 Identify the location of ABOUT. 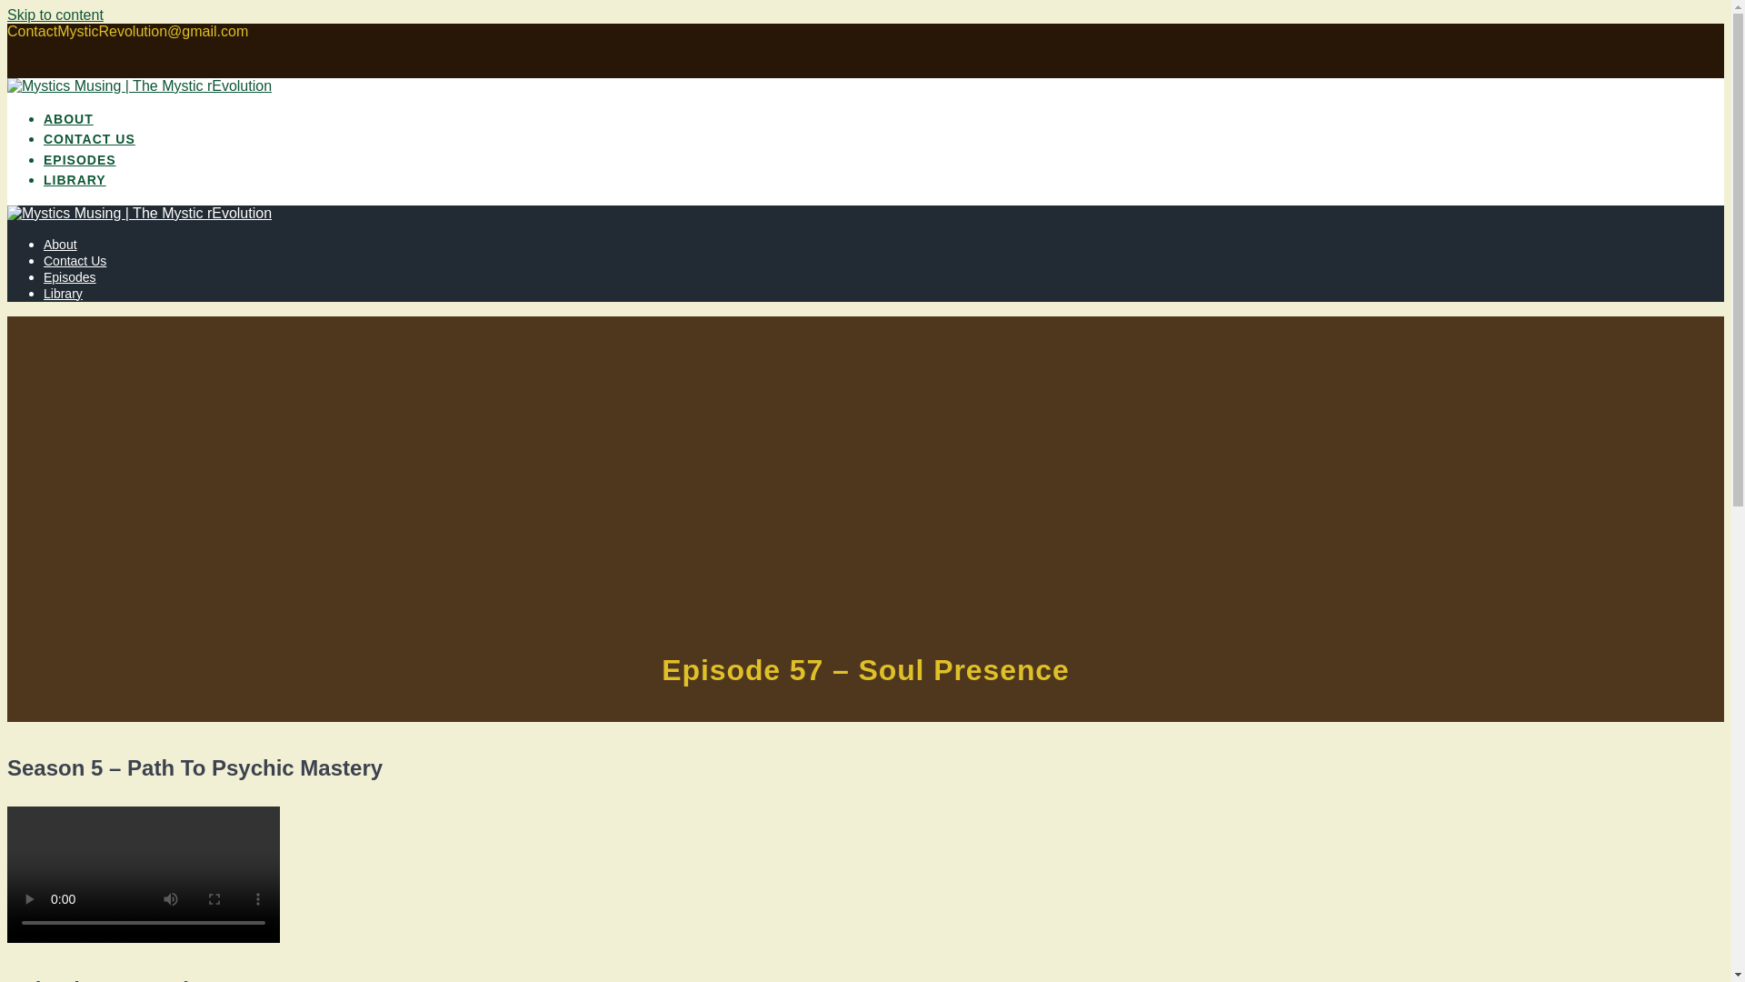
(69, 120).